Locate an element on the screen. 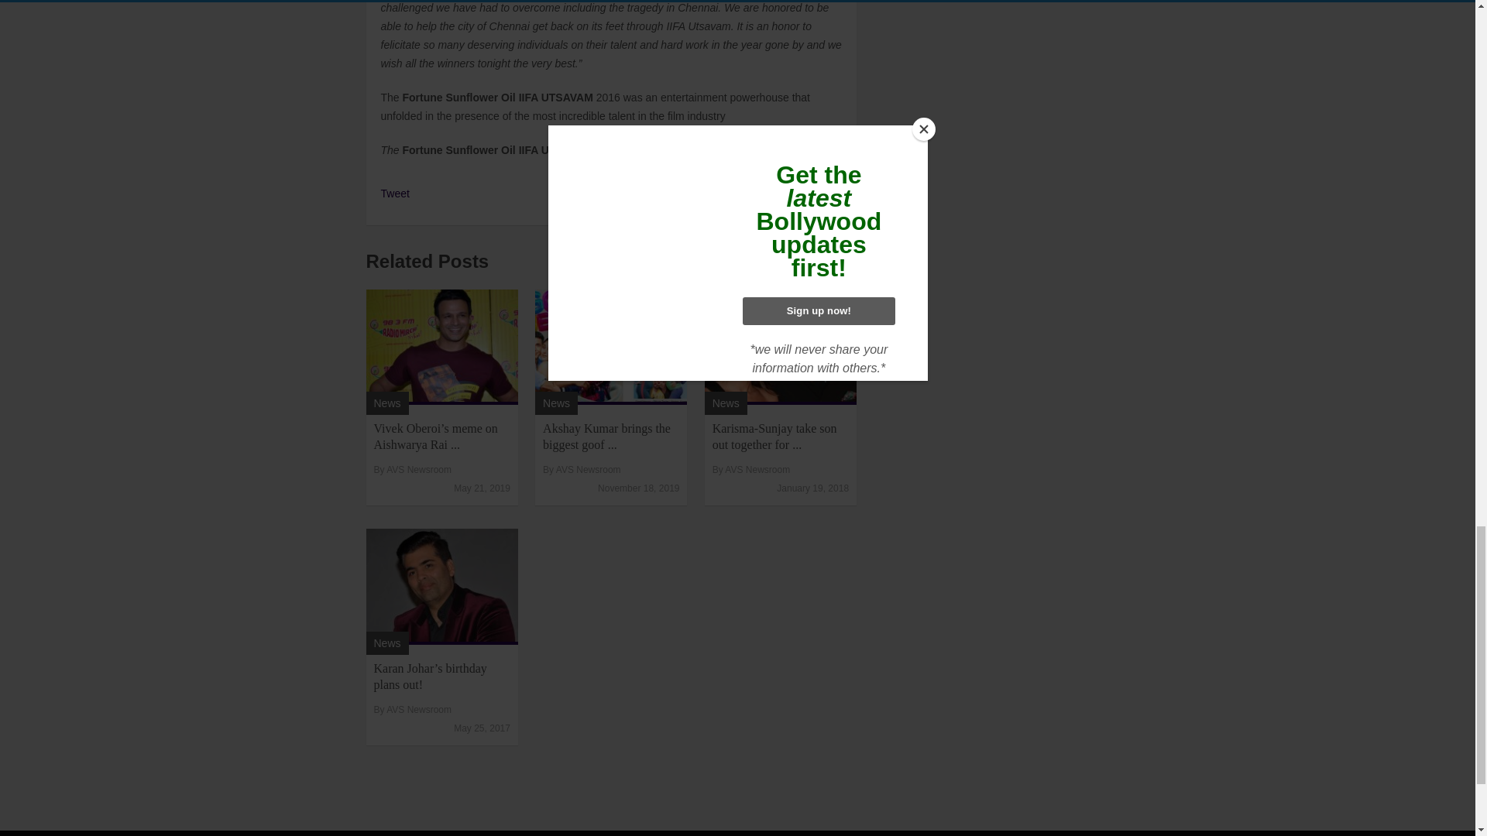  Pin It is located at coordinates (565, 195).